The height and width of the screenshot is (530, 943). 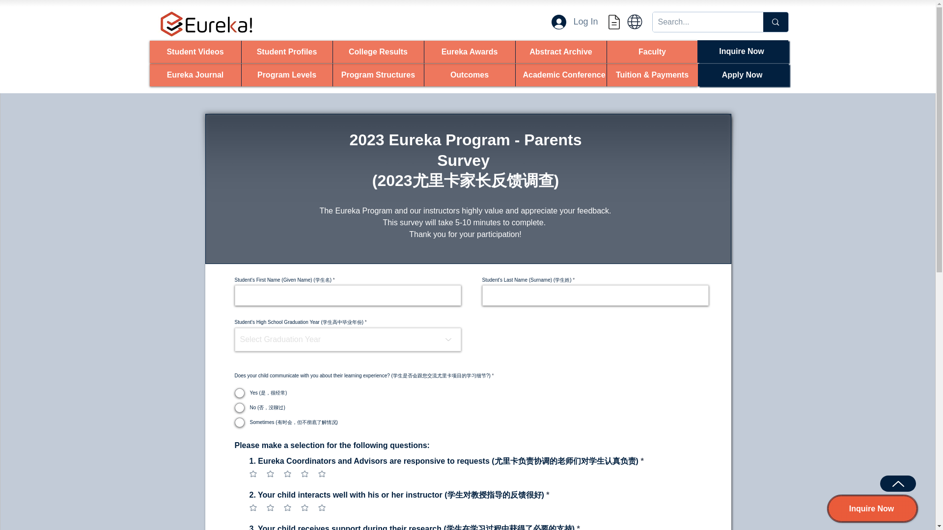 What do you see at coordinates (194, 52) in the screenshot?
I see `Student Videos` at bounding box center [194, 52].